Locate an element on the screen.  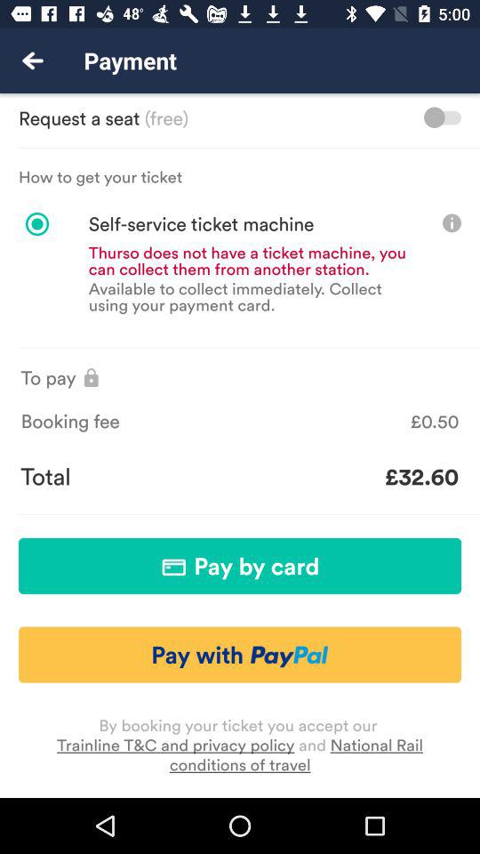
open contextual information is located at coordinates (452, 222).